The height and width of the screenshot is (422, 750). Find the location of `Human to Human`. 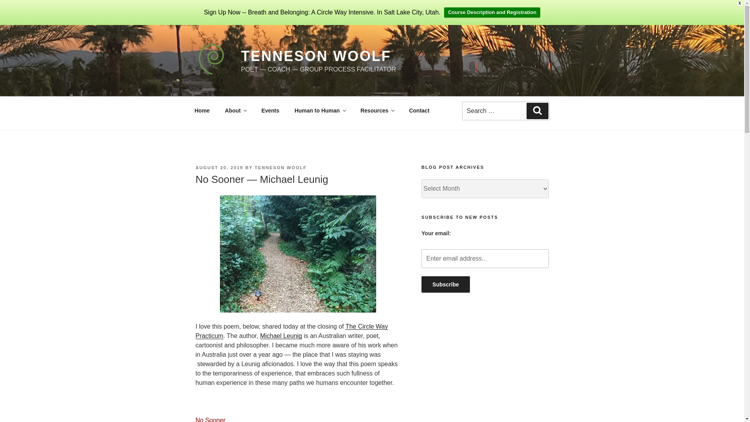

Human to Human is located at coordinates (446, 284).